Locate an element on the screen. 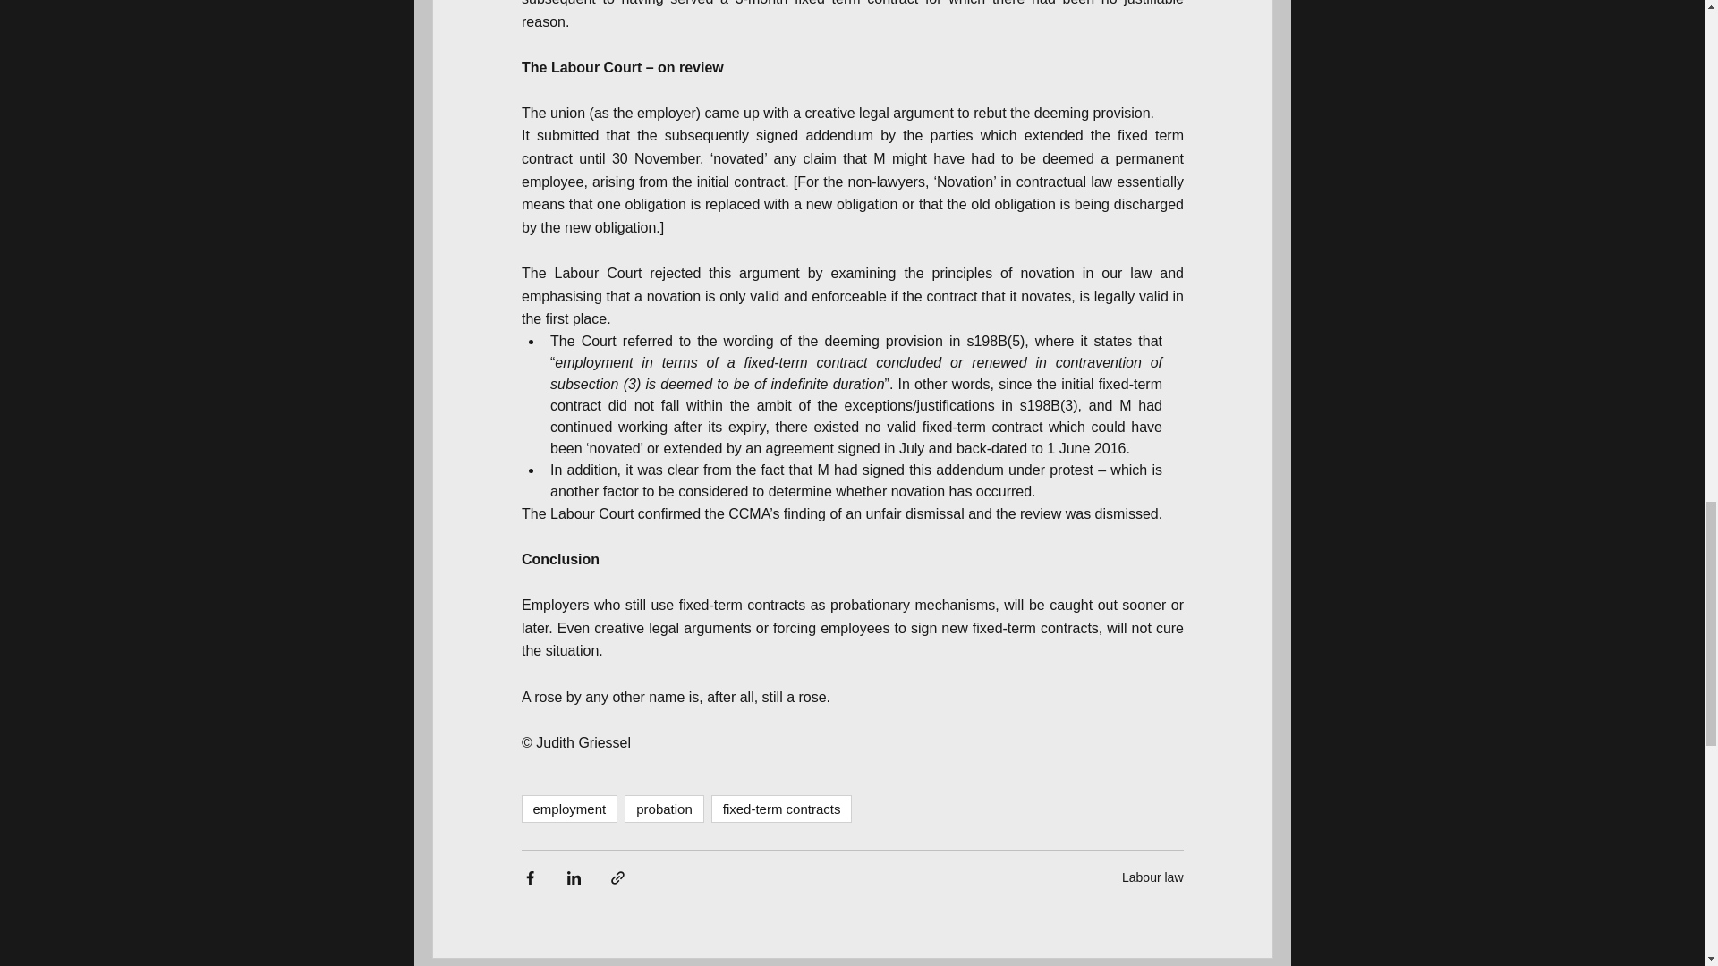  Labour law is located at coordinates (1152, 877).